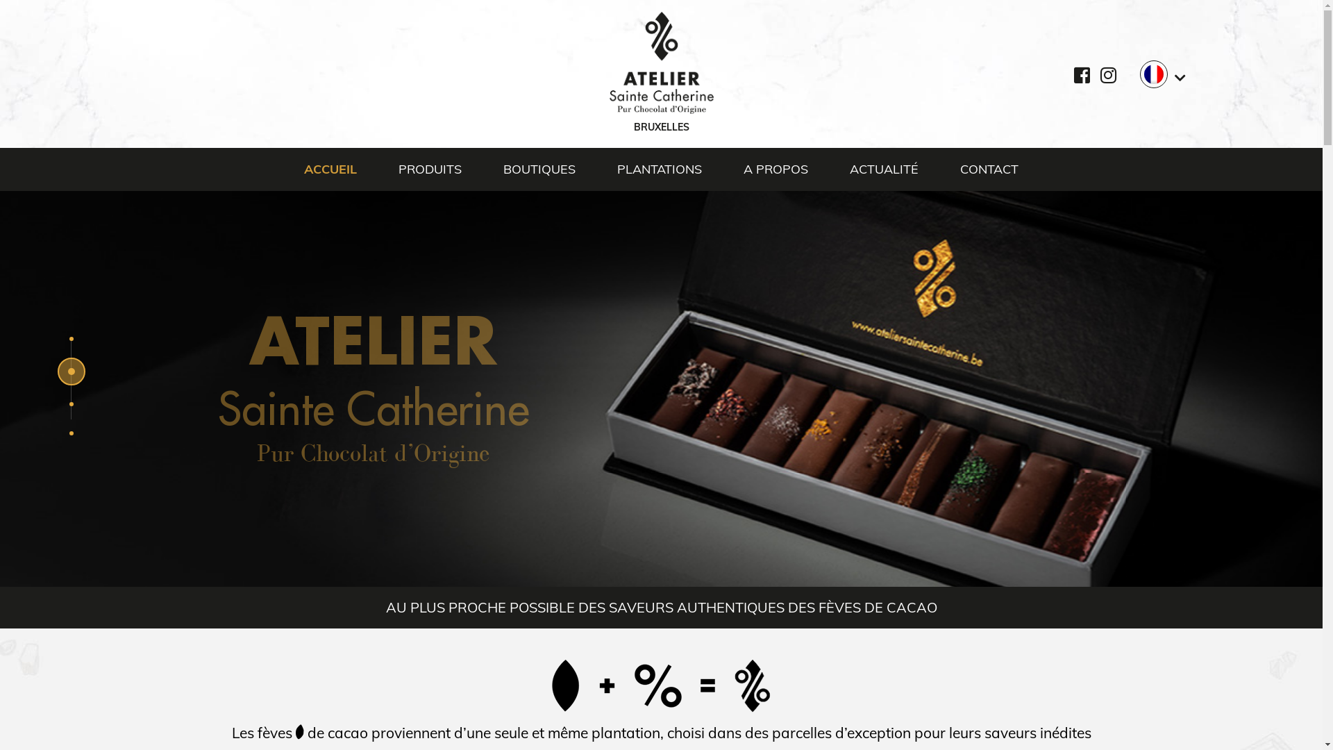 Image resolution: width=1333 pixels, height=750 pixels. What do you see at coordinates (979, 169) in the screenshot?
I see `CONTACT` at bounding box center [979, 169].